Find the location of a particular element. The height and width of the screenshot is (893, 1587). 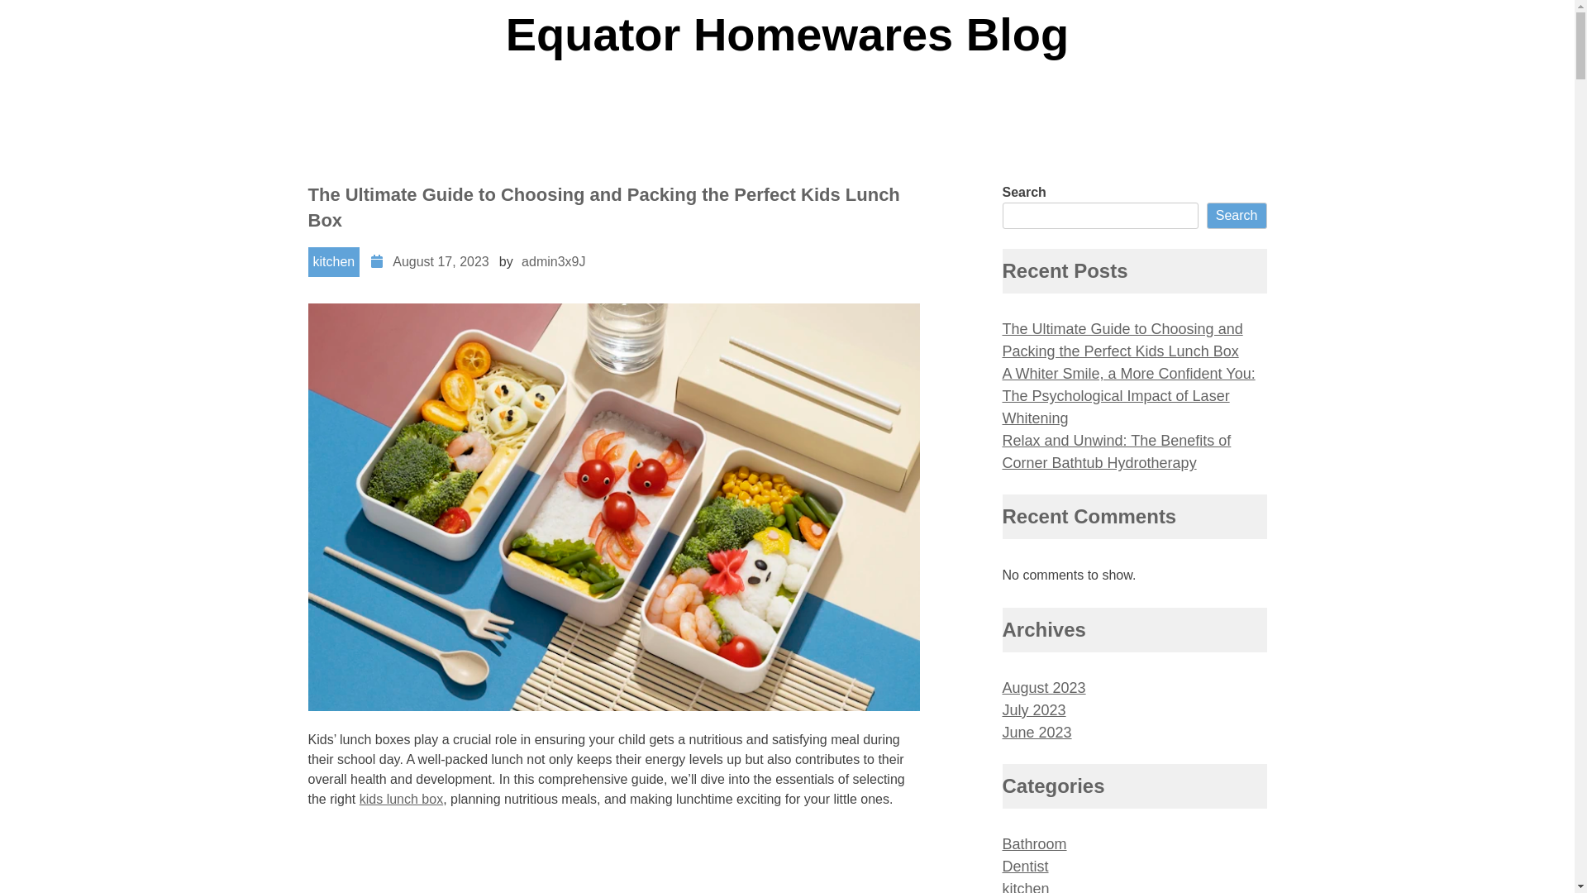

July 2023 is located at coordinates (1033, 710).